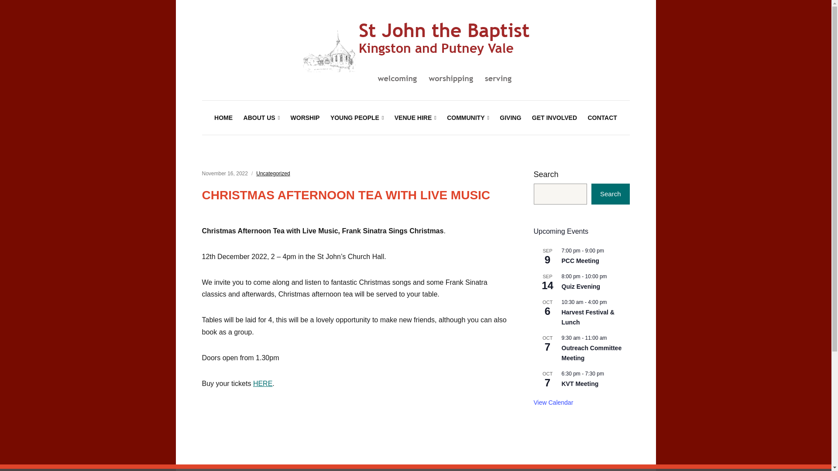 The height and width of the screenshot is (471, 838). Describe the element at coordinates (591, 353) in the screenshot. I see `Outreach Committee Meeting` at that location.